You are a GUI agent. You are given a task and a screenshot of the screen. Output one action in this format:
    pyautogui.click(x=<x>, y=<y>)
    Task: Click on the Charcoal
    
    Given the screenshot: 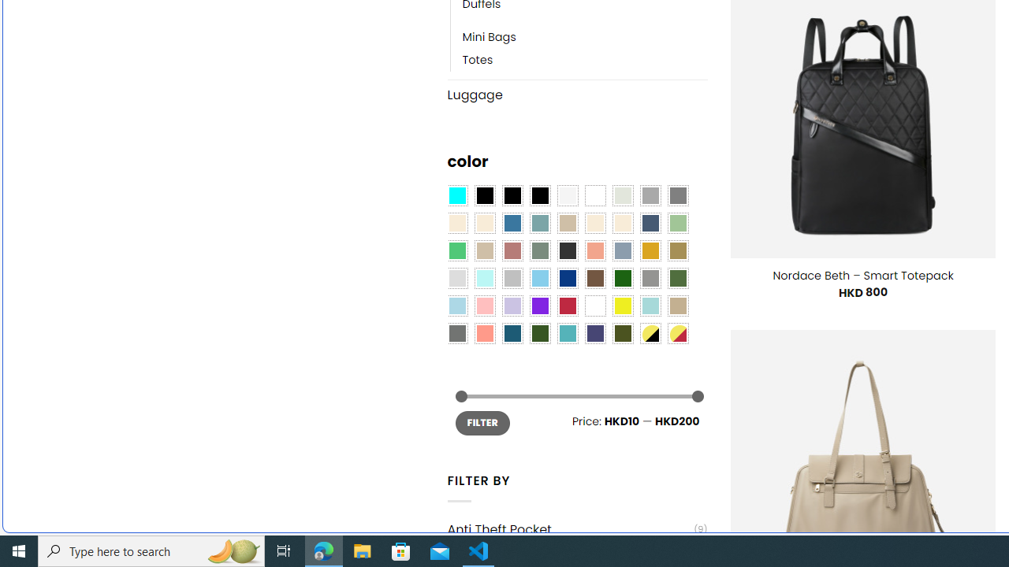 What is the action you would take?
    pyautogui.click(x=568, y=250)
    